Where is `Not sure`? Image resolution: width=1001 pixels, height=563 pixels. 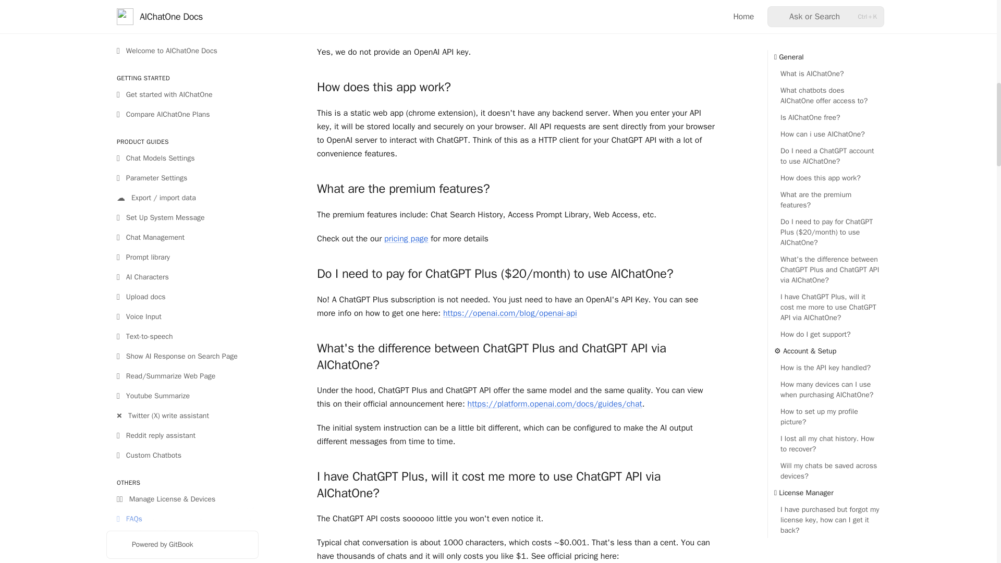
Not sure is located at coordinates (792, 528).